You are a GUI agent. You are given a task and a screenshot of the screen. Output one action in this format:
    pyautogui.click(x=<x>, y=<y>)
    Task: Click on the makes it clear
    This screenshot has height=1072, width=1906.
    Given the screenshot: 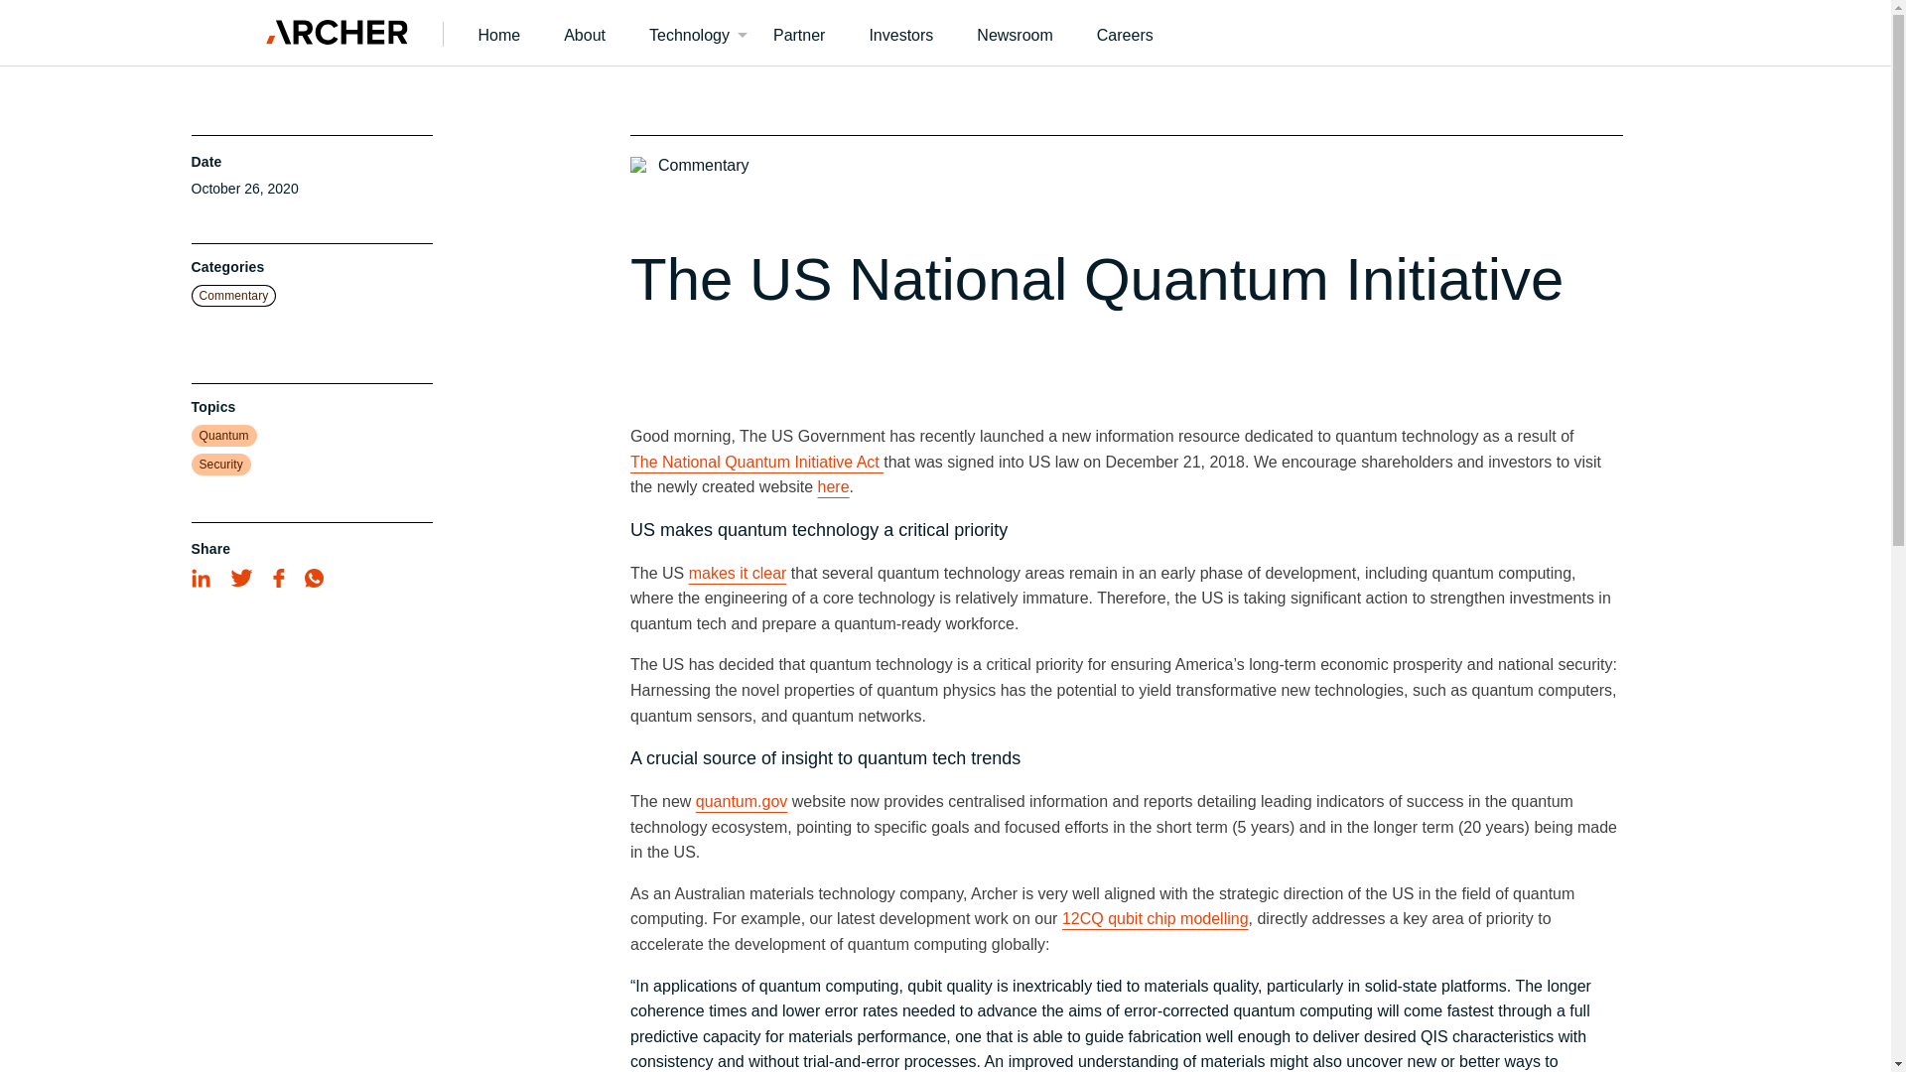 What is the action you would take?
    pyautogui.click(x=737, y=574)
    